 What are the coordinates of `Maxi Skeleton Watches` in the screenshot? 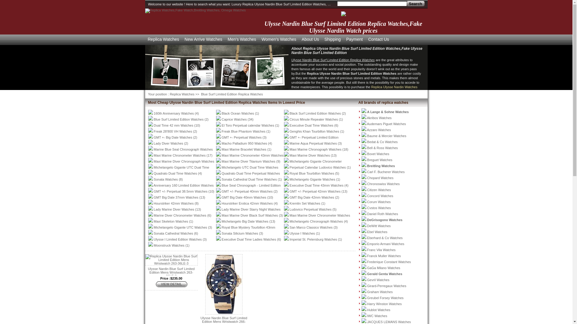 It's located at (171, 221).